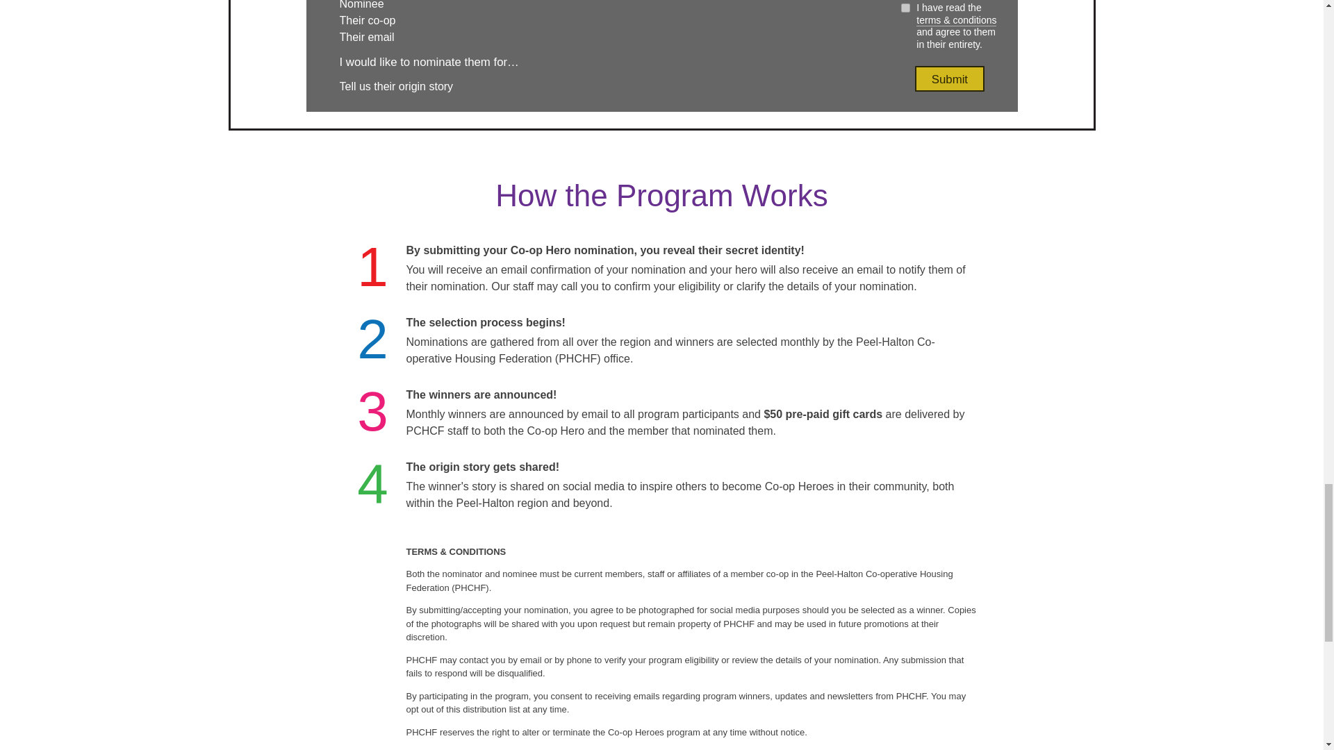 This screenshot has width=1334, height=750. I want to click on confirm, so click(905, 8).